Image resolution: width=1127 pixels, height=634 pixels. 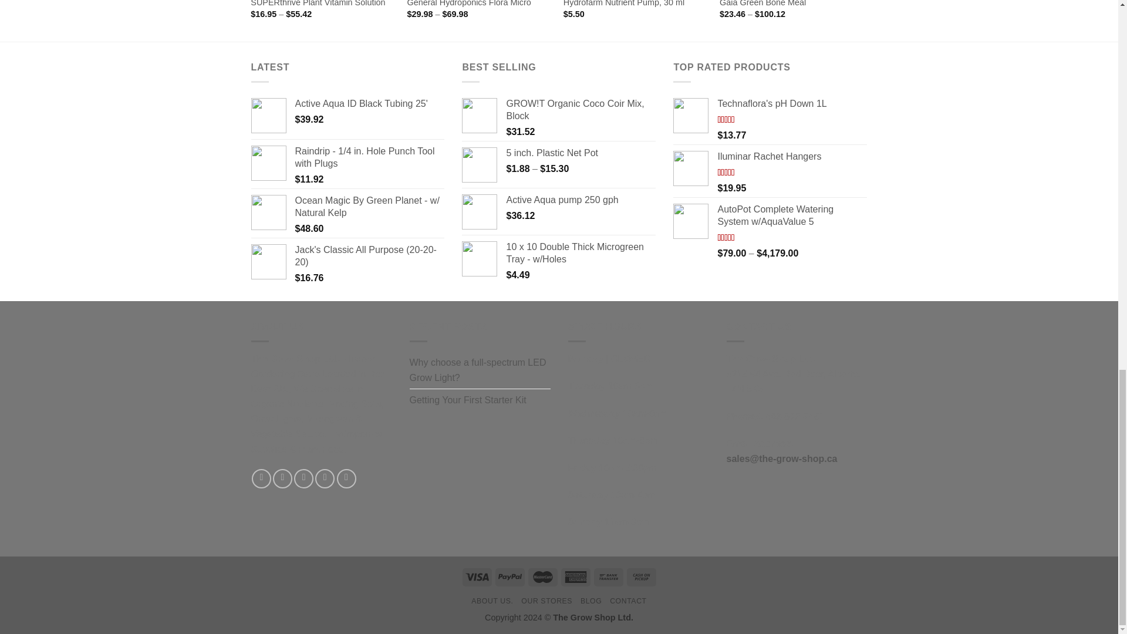 I want to click on Follow on Instagram, so click(x=282, y=478).